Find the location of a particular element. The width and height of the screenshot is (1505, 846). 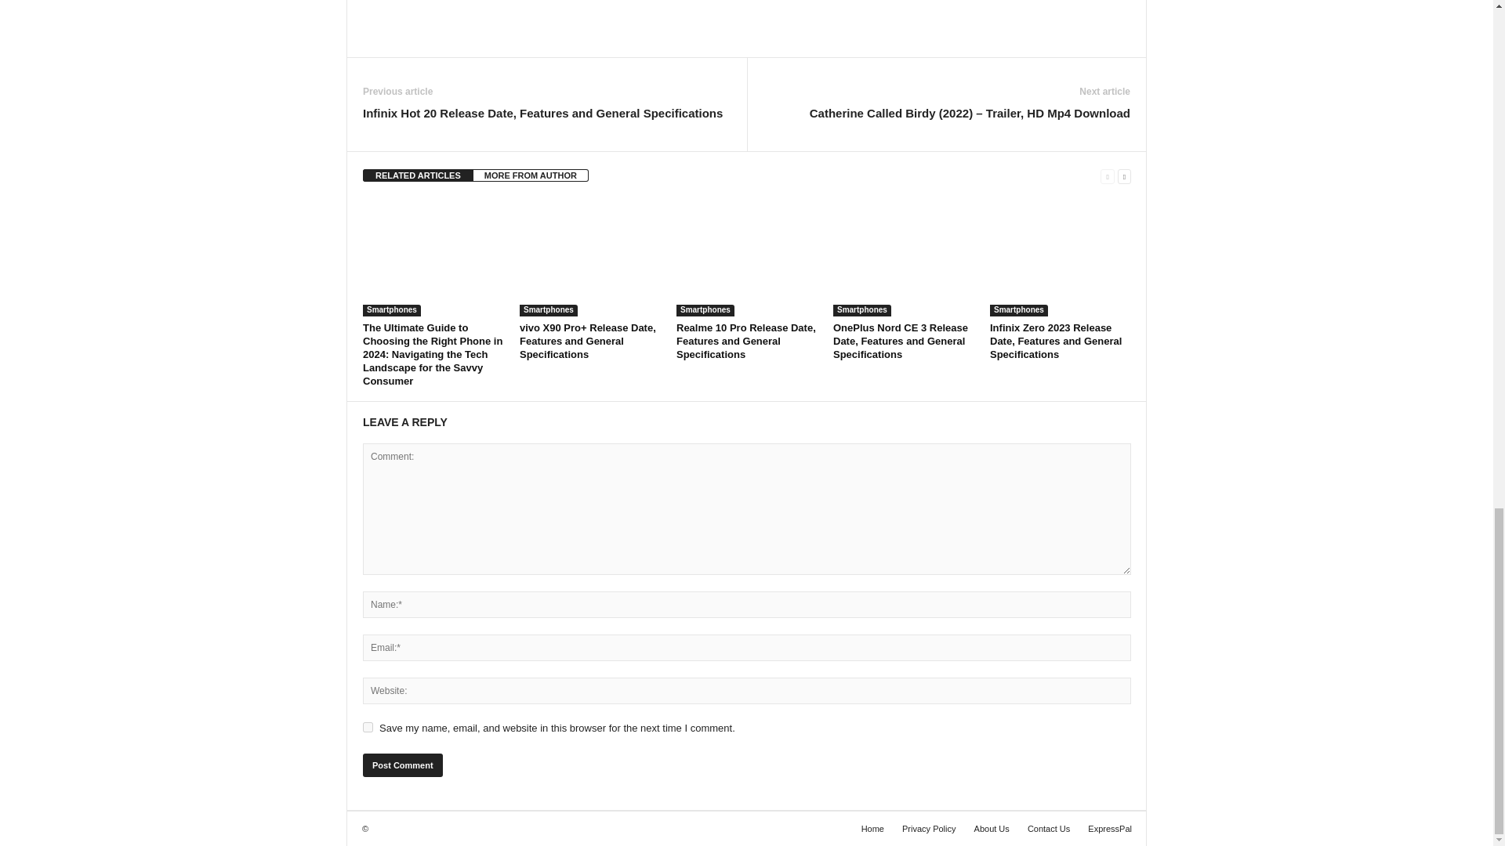

yes is located at coordinates (368, 727).